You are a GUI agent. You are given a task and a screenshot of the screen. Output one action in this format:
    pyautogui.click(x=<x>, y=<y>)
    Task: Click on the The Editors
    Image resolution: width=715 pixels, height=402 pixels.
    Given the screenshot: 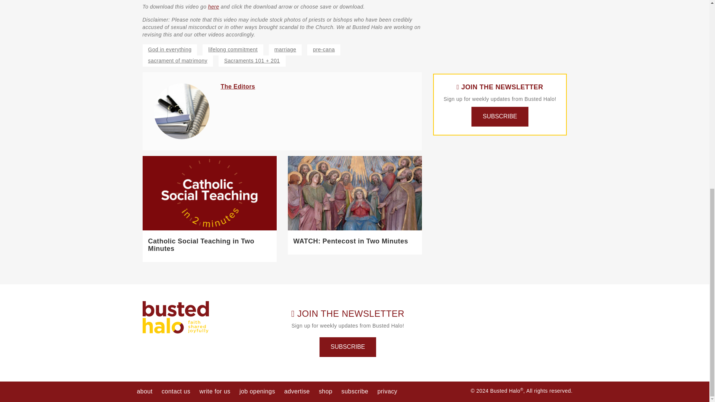 What is the action you would take?
    pyautogui.click(x=238, y=86)
    